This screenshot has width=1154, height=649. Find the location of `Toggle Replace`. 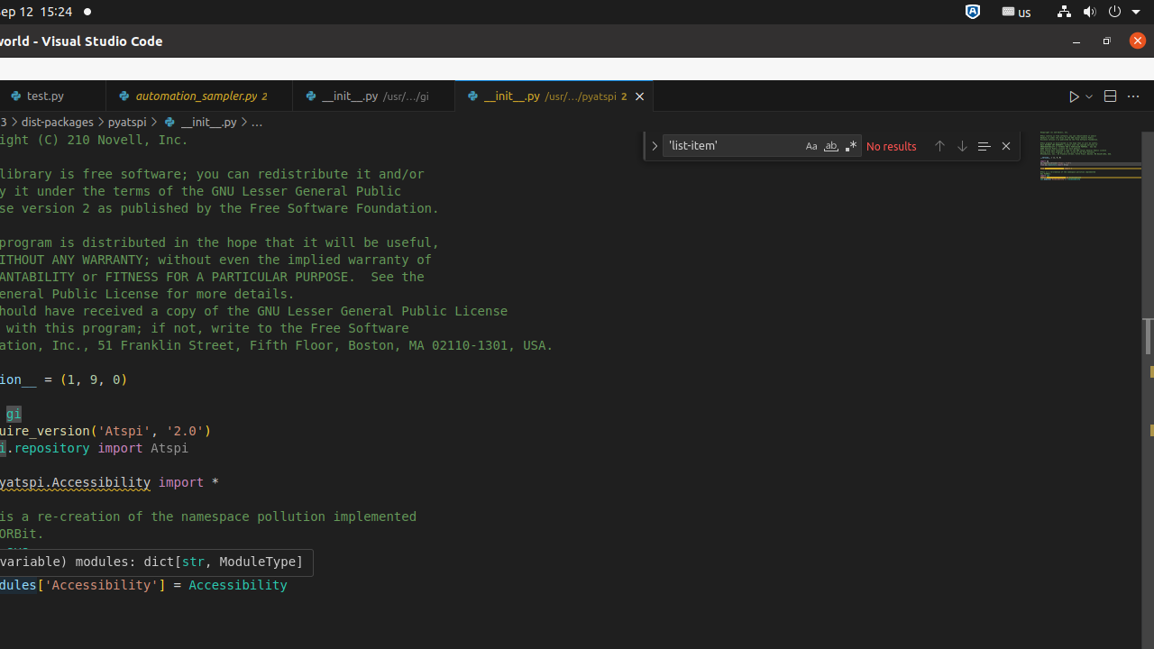

Toggle Replace is located at coordinates (655, 146).